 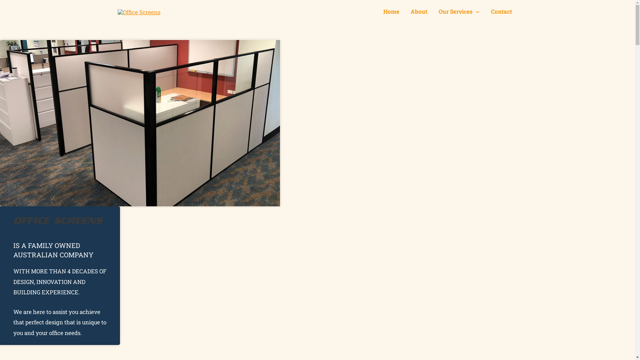 What do you see at coordinates (501, 12) in the screenshot?
I see `Contact` at bounding box center [501, 12].